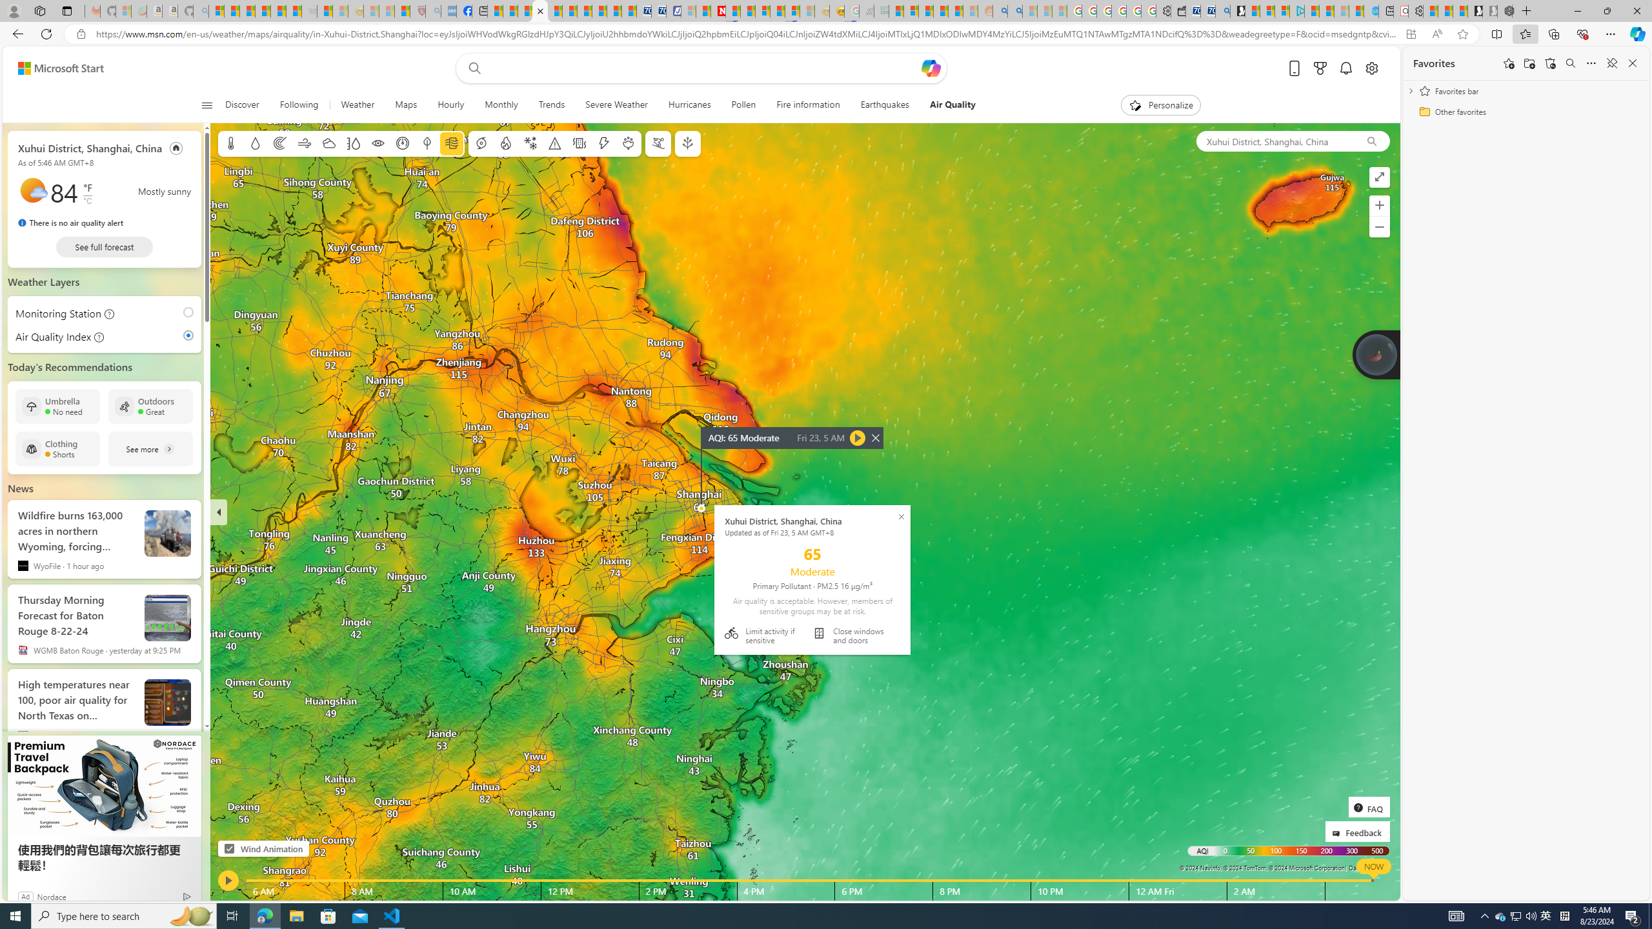 This screenshot has width=1652, height=929. What do you see at coordinates (1346, 68) in the screenshot?
I see `Notifications` at bounding box center [1346, 68].